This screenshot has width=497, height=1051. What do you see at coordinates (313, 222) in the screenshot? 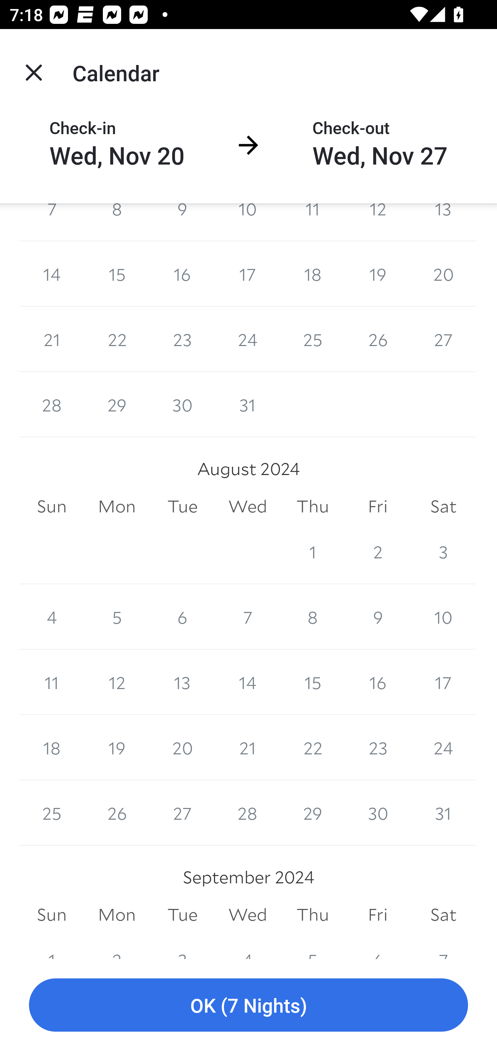
I see `11 11 July 2024` at bounding box center [313, 222].